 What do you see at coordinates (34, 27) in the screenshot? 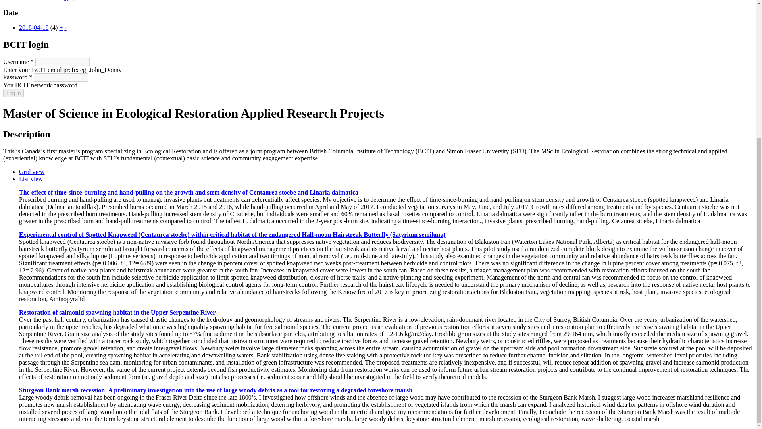
I see `2018-04-18` at bounding box center [34, 27].